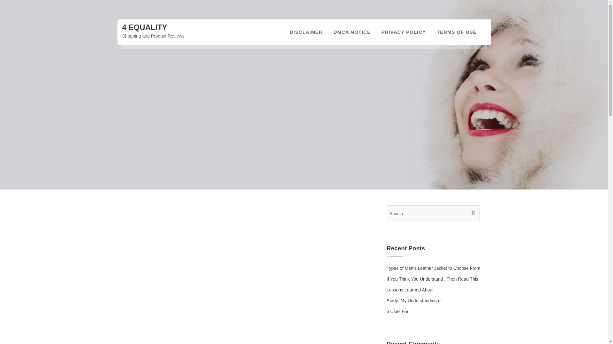 Image resolution: width=613 pixels, height=344 pixels. I want to click on Lessons Learned About, so click(410, 290).